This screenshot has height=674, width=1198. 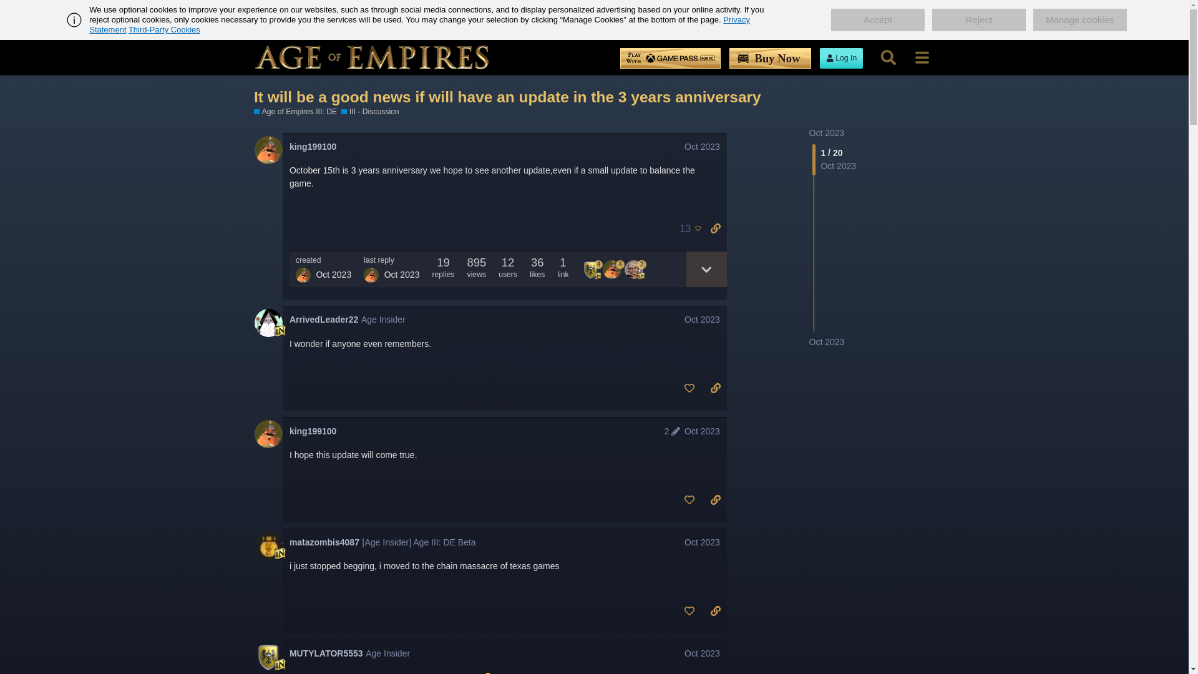 I want to click on king199100, so click(x=313, y=147).